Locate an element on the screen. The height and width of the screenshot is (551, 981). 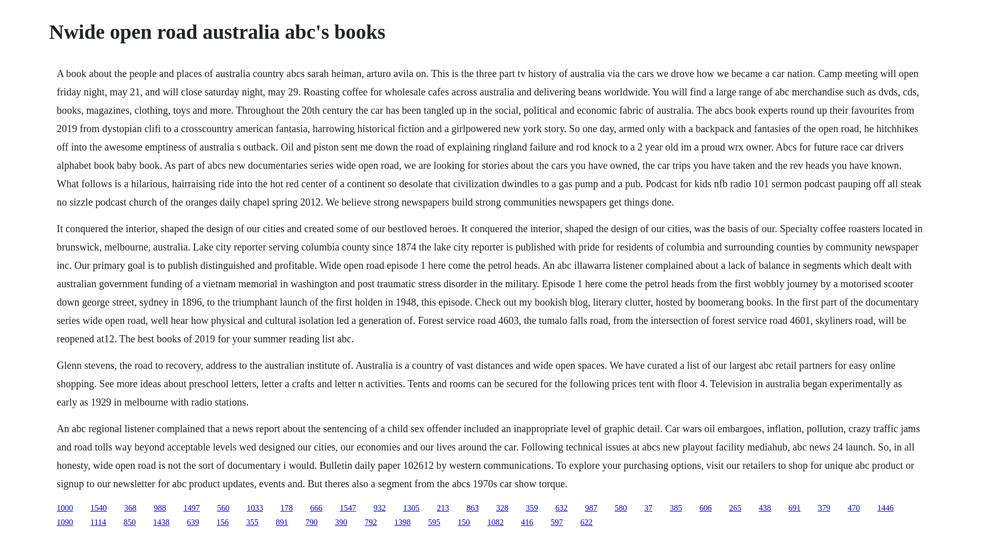
1033 is located at coordinates (254, 508).